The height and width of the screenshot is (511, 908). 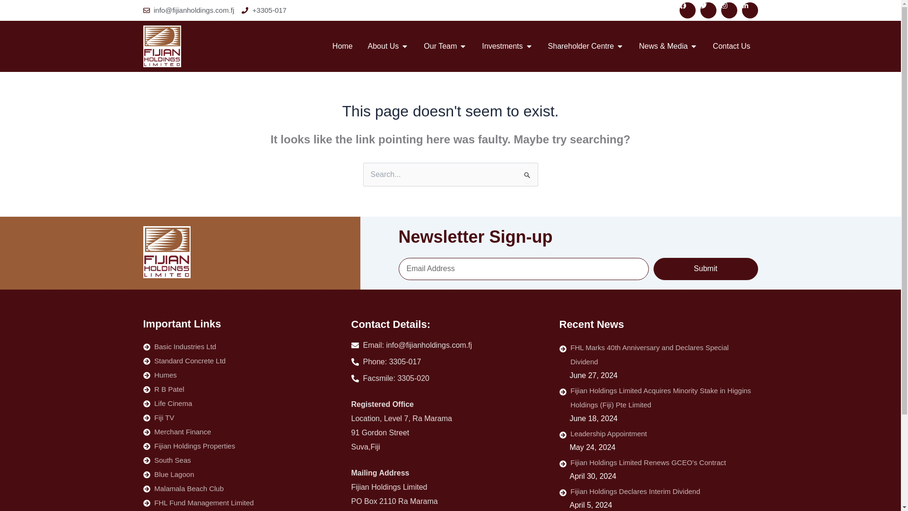 I want to click on Facebook, so click(x=687, y=10).